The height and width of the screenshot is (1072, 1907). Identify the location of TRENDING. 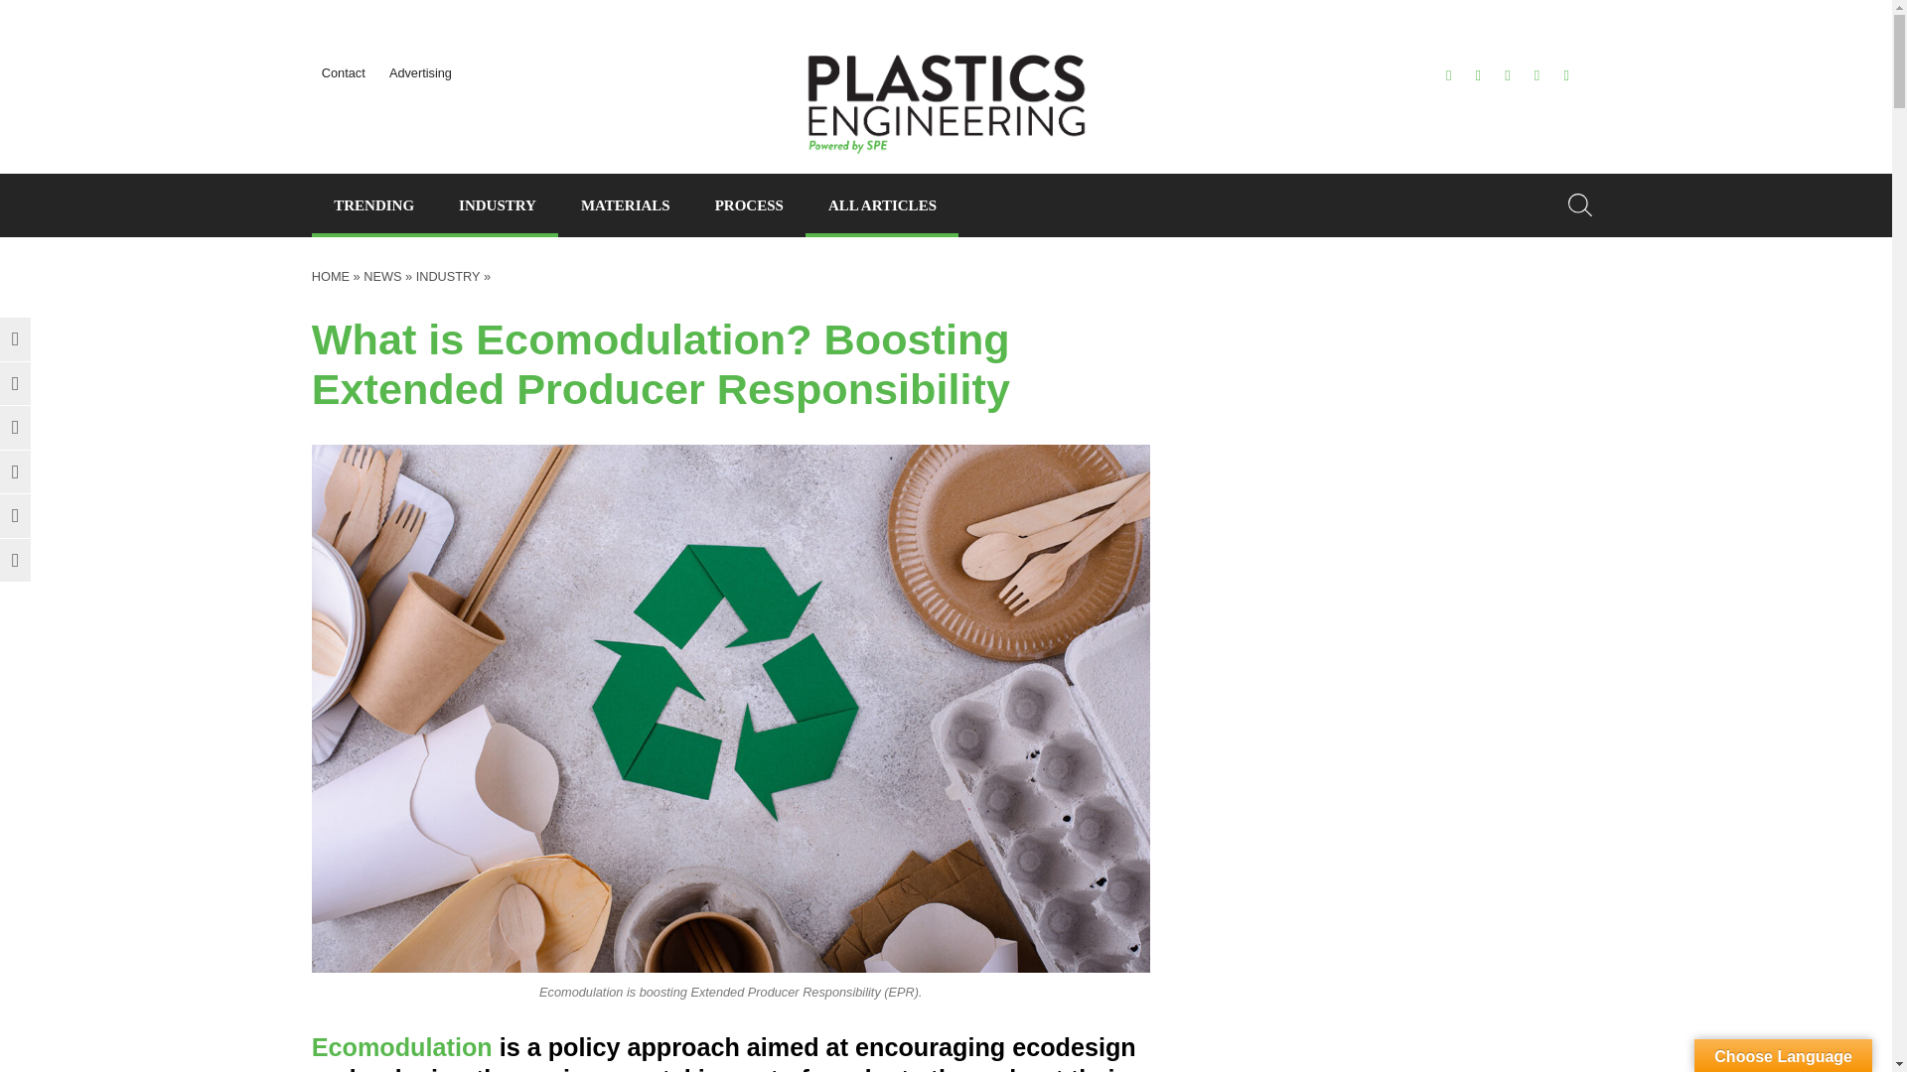
(373, 204).